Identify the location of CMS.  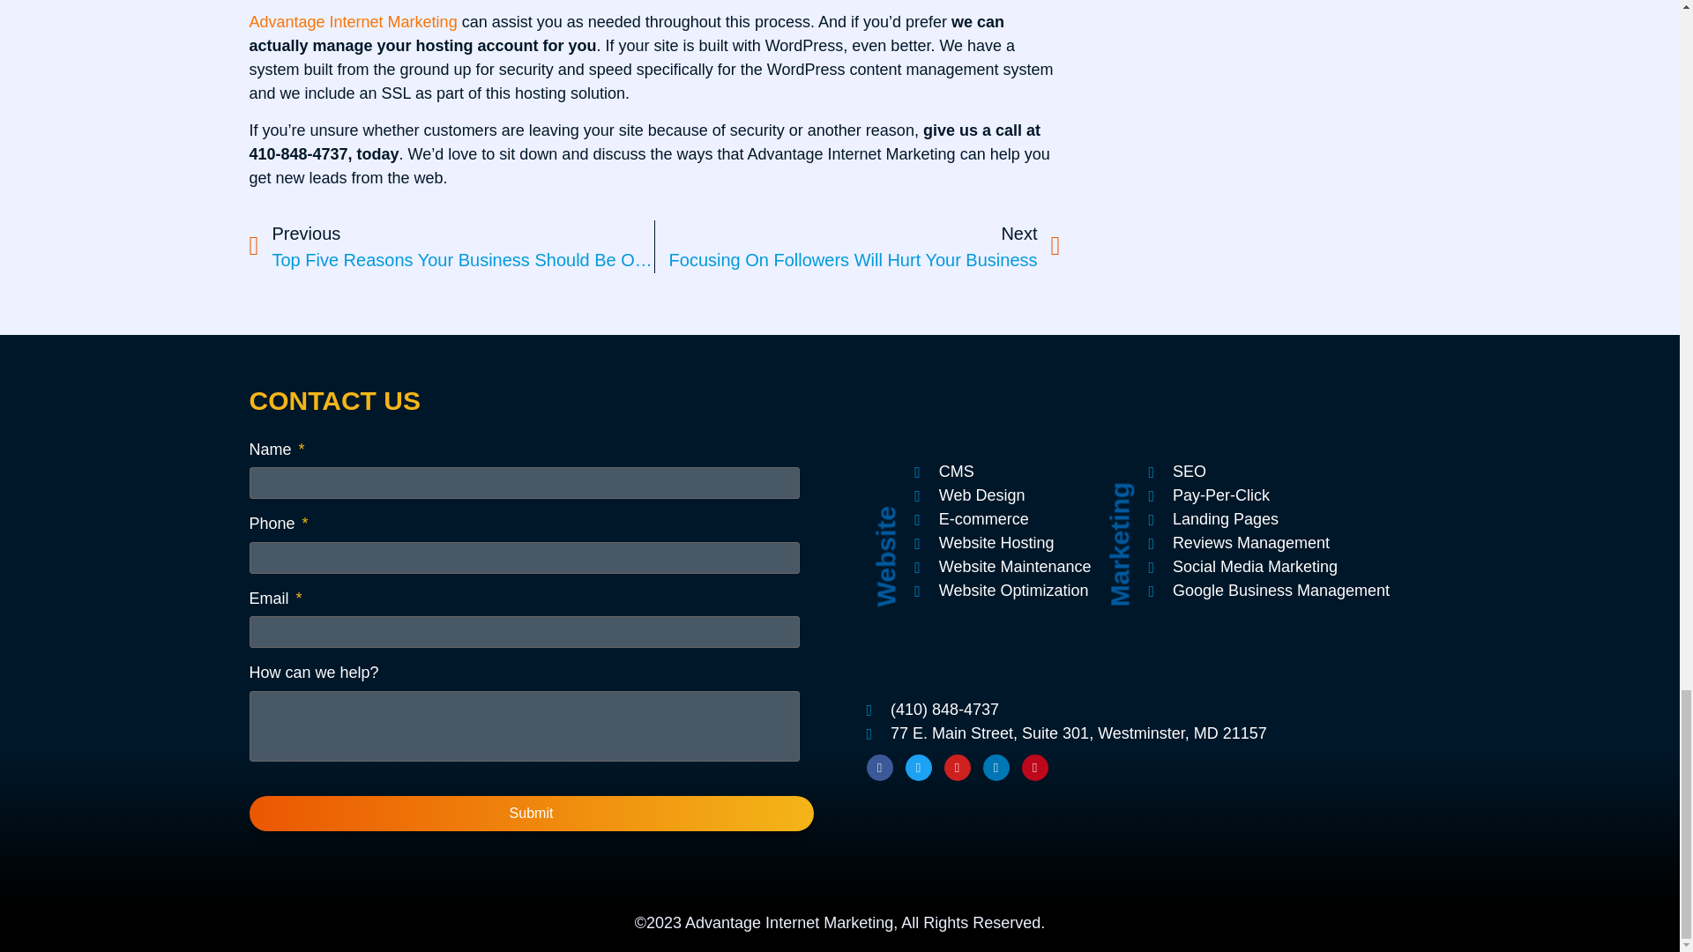
(1002, 471).